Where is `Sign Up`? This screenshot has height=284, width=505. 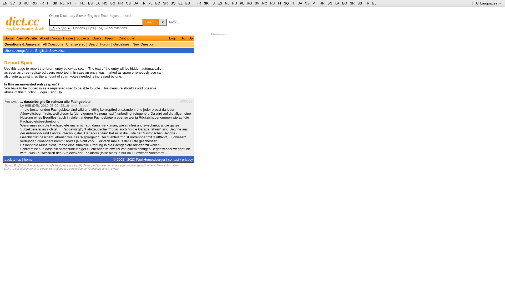 Sign Up is located at coordinates (187, 38).